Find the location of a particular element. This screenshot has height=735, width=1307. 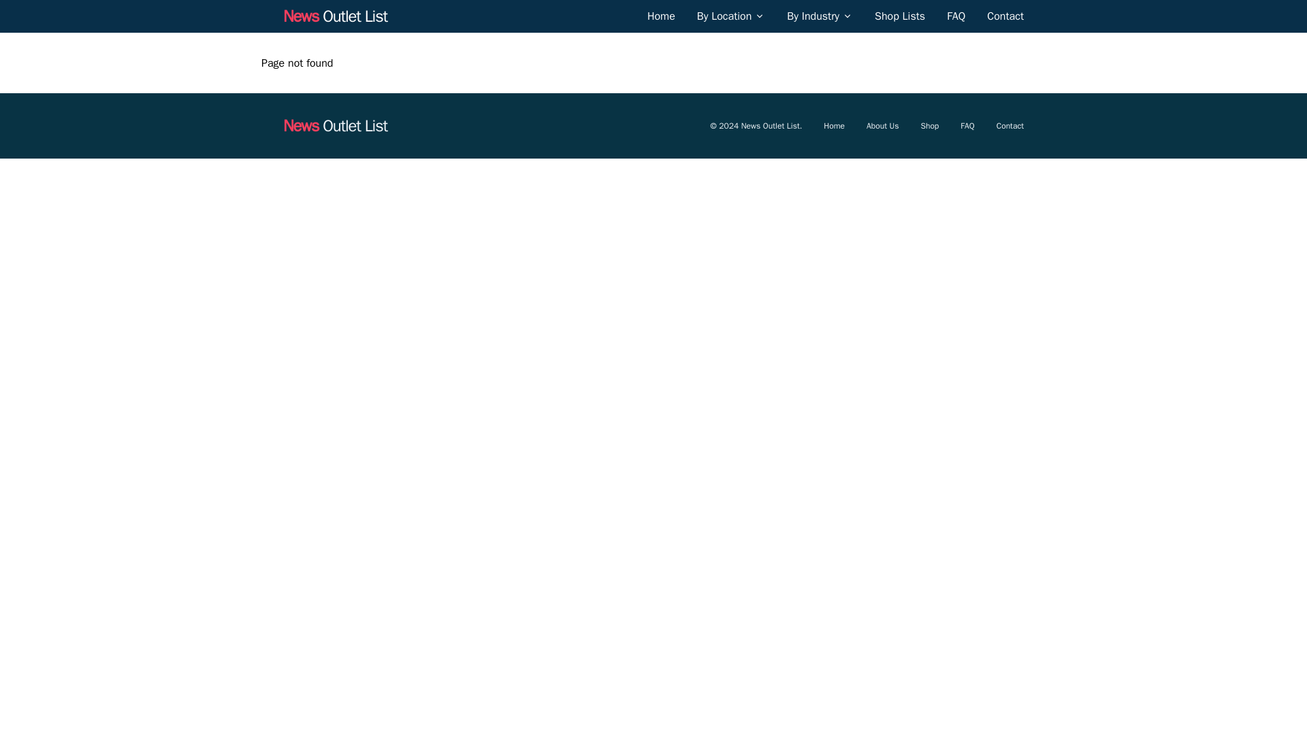

Home is located at coordinates (661, 16).